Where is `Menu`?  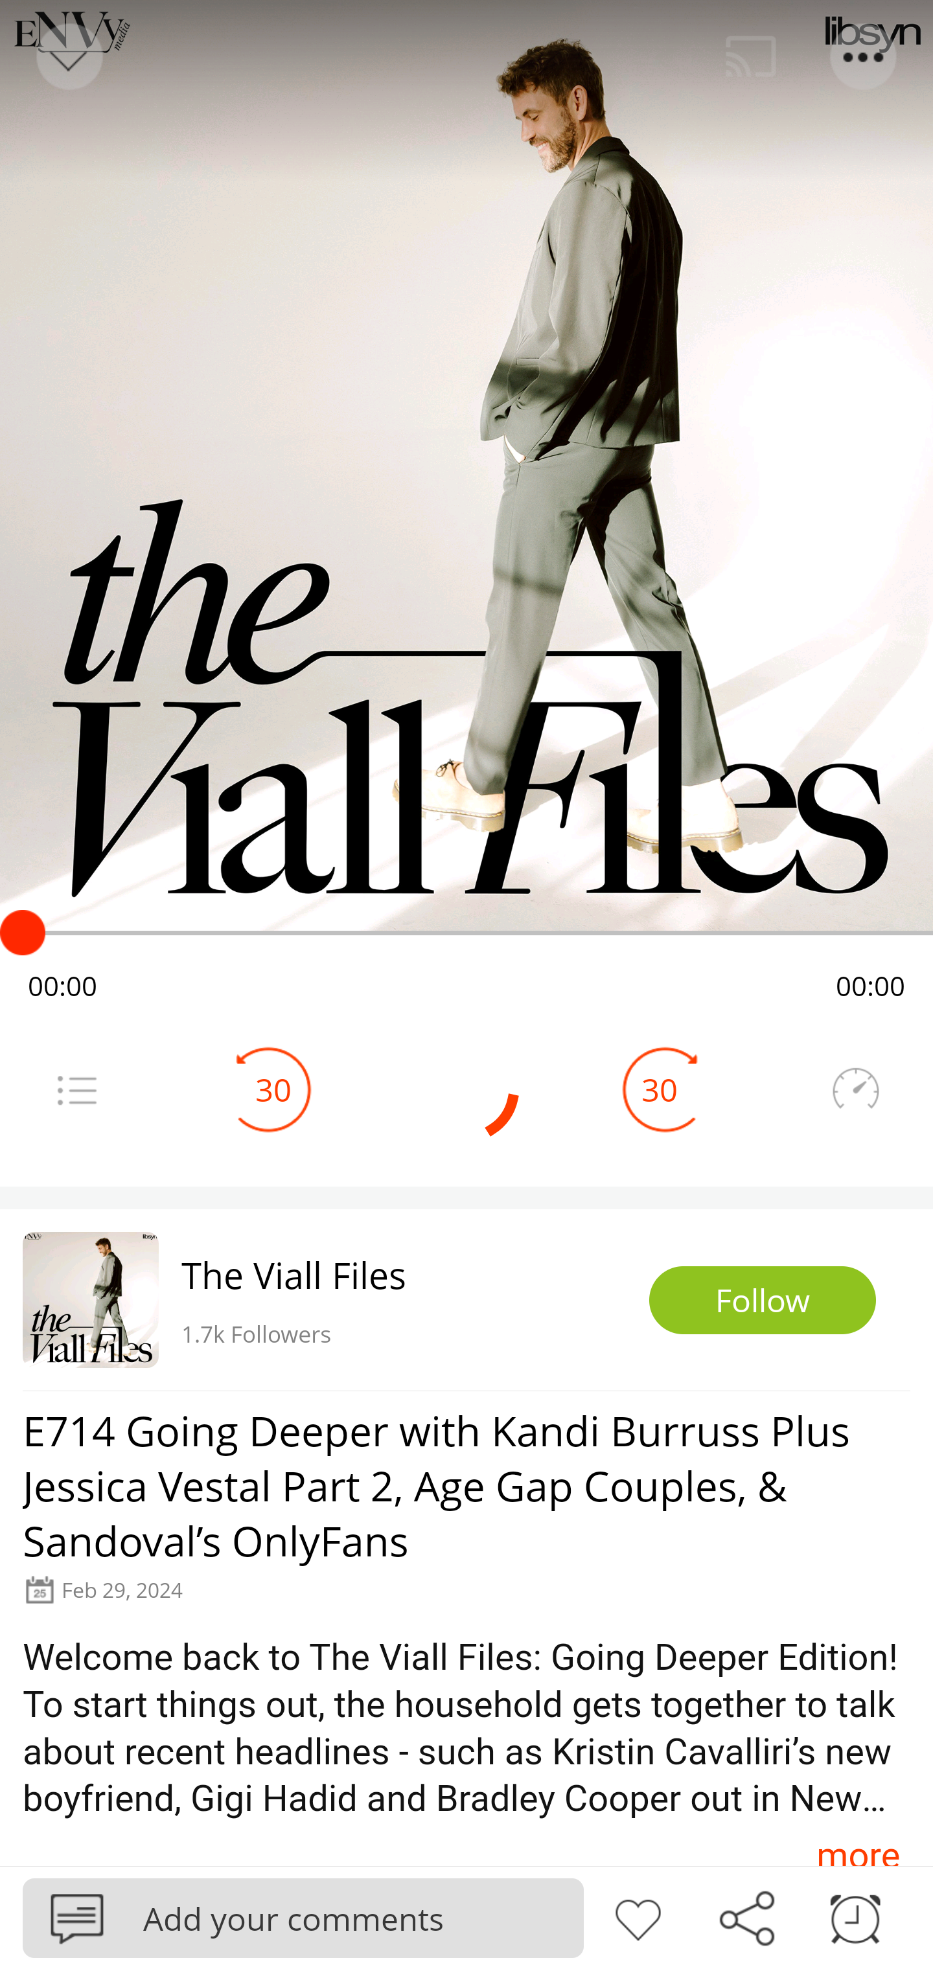 Menu is located at coordinates (864, 57).